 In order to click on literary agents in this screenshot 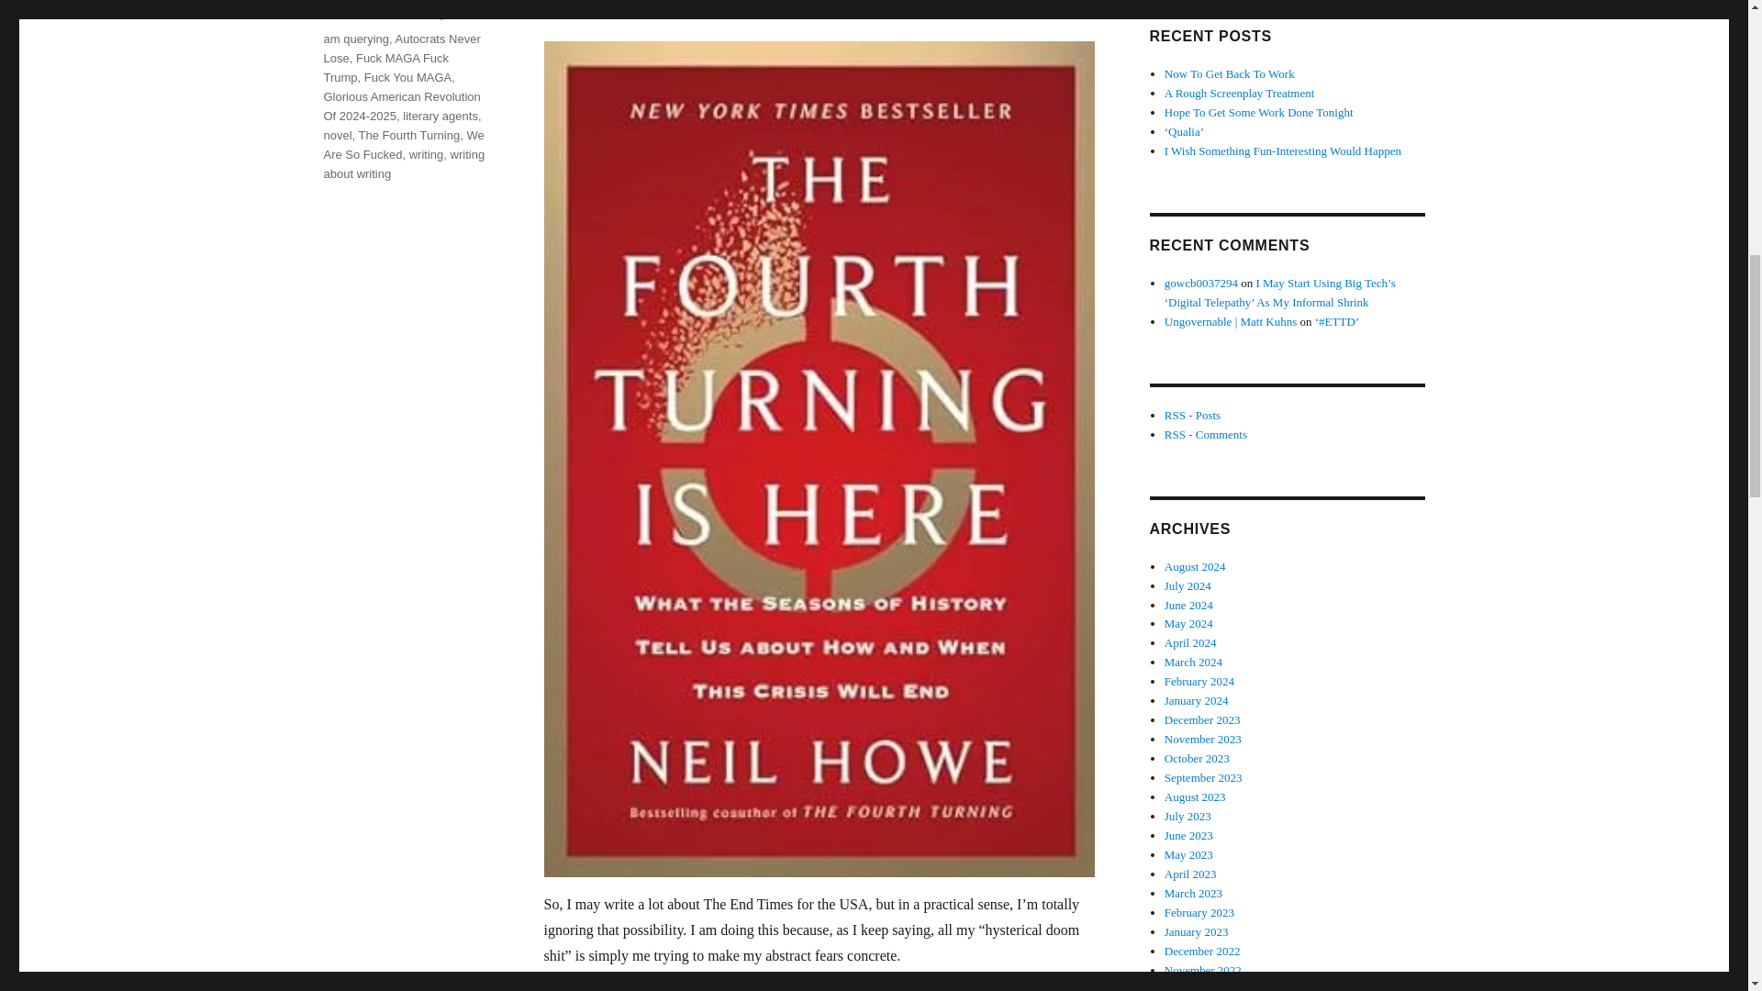, I will do `click(440, 116)`.